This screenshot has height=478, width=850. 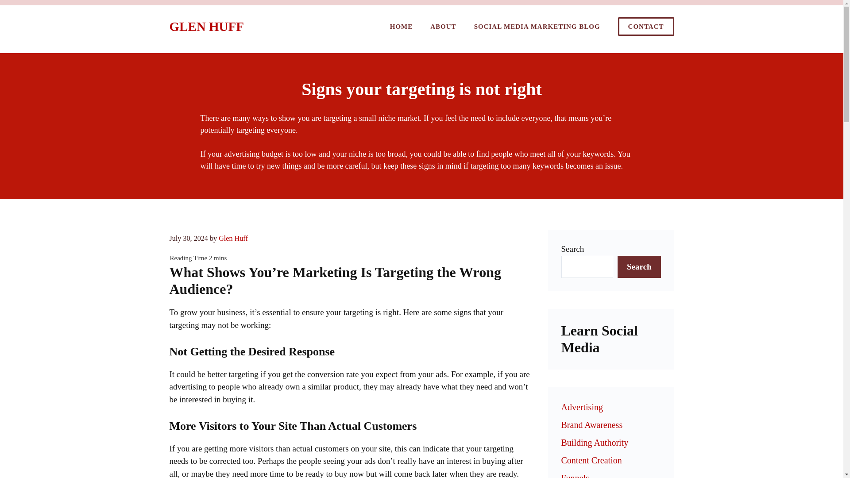 I want to click on HOME, so click(x=401, y=27).